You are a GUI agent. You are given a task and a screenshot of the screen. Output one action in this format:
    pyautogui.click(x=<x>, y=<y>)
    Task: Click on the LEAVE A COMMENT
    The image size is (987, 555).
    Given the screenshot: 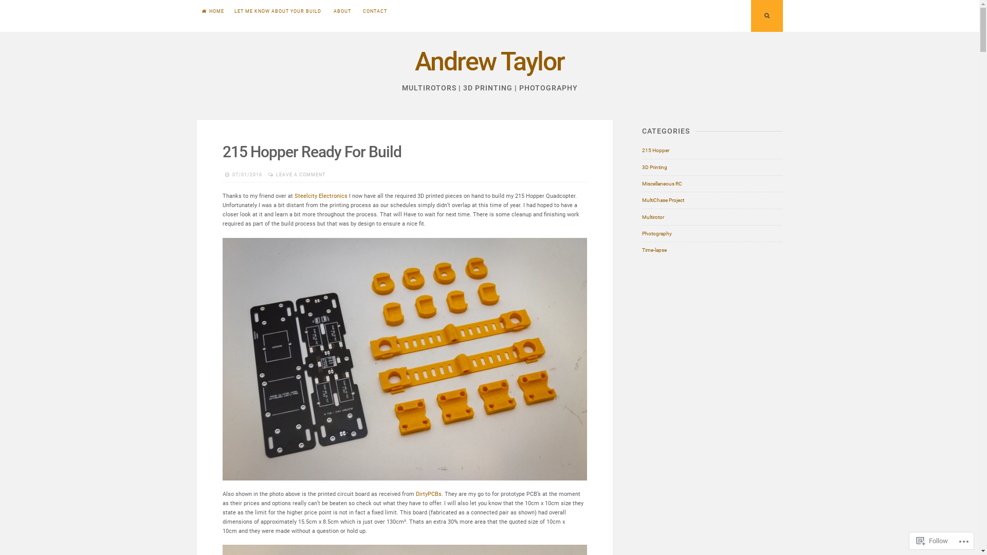 What is the action you would take?
    pyautogui.click(x=301, y=175)
    